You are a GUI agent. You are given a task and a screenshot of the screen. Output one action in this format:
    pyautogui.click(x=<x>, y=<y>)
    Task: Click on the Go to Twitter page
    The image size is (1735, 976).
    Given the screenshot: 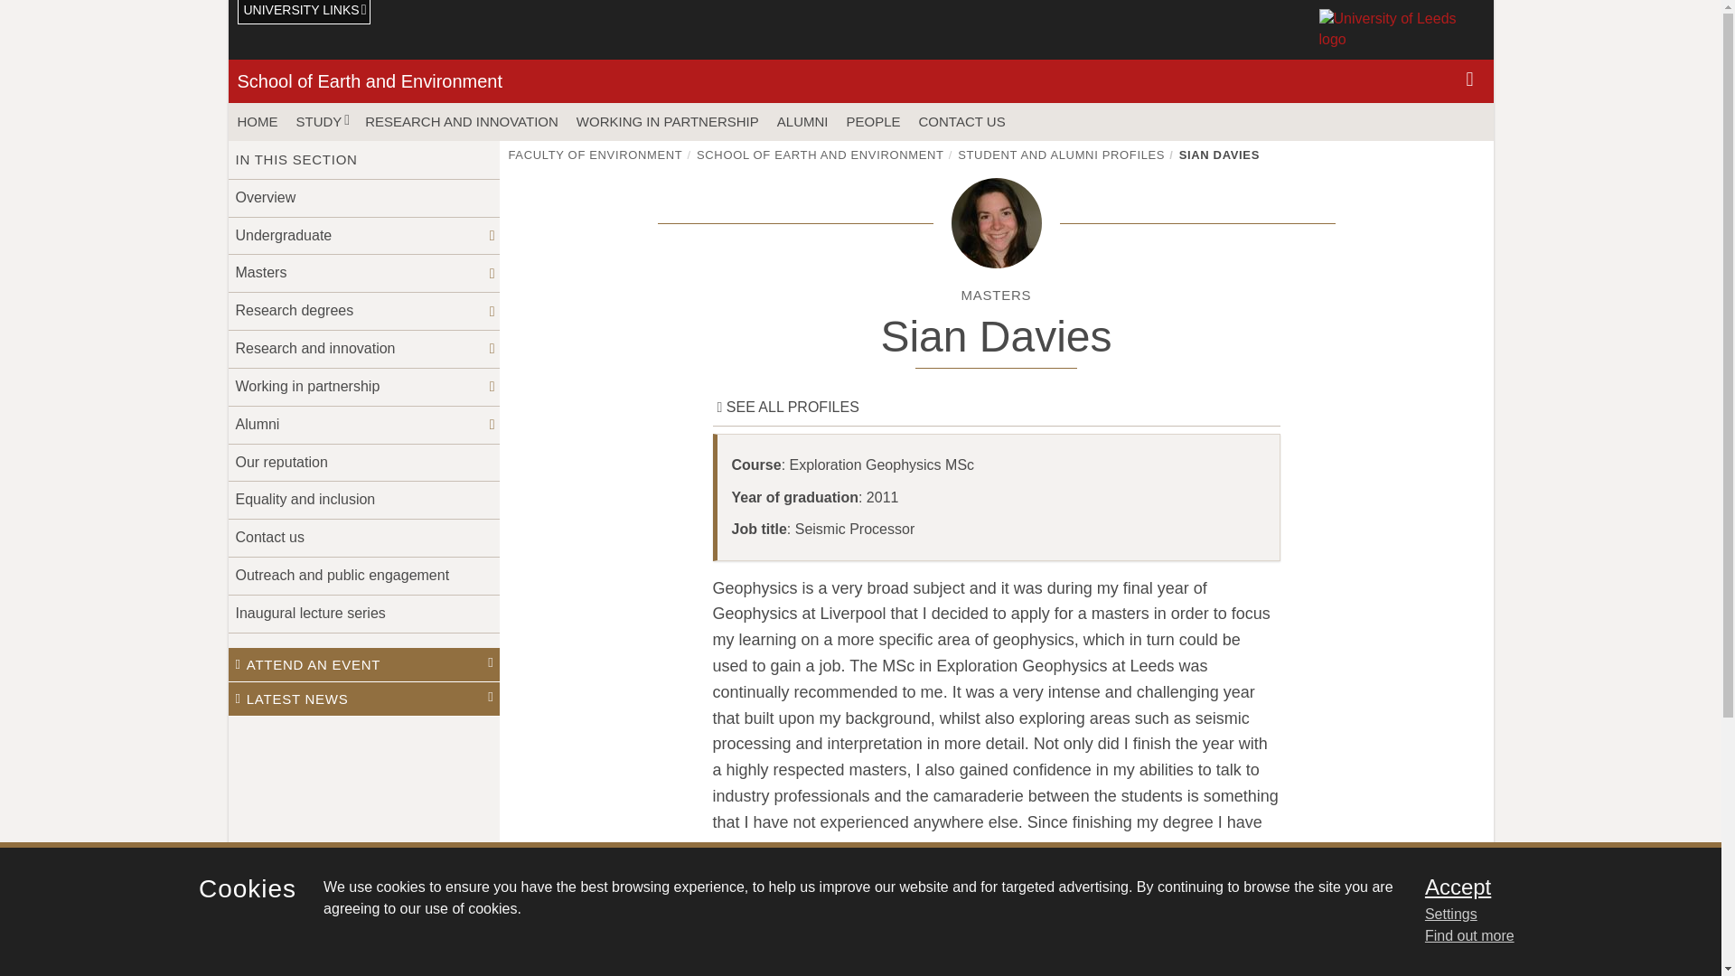 What is the action you would take?
    pyautogui.click(x=1422, y=943)
    